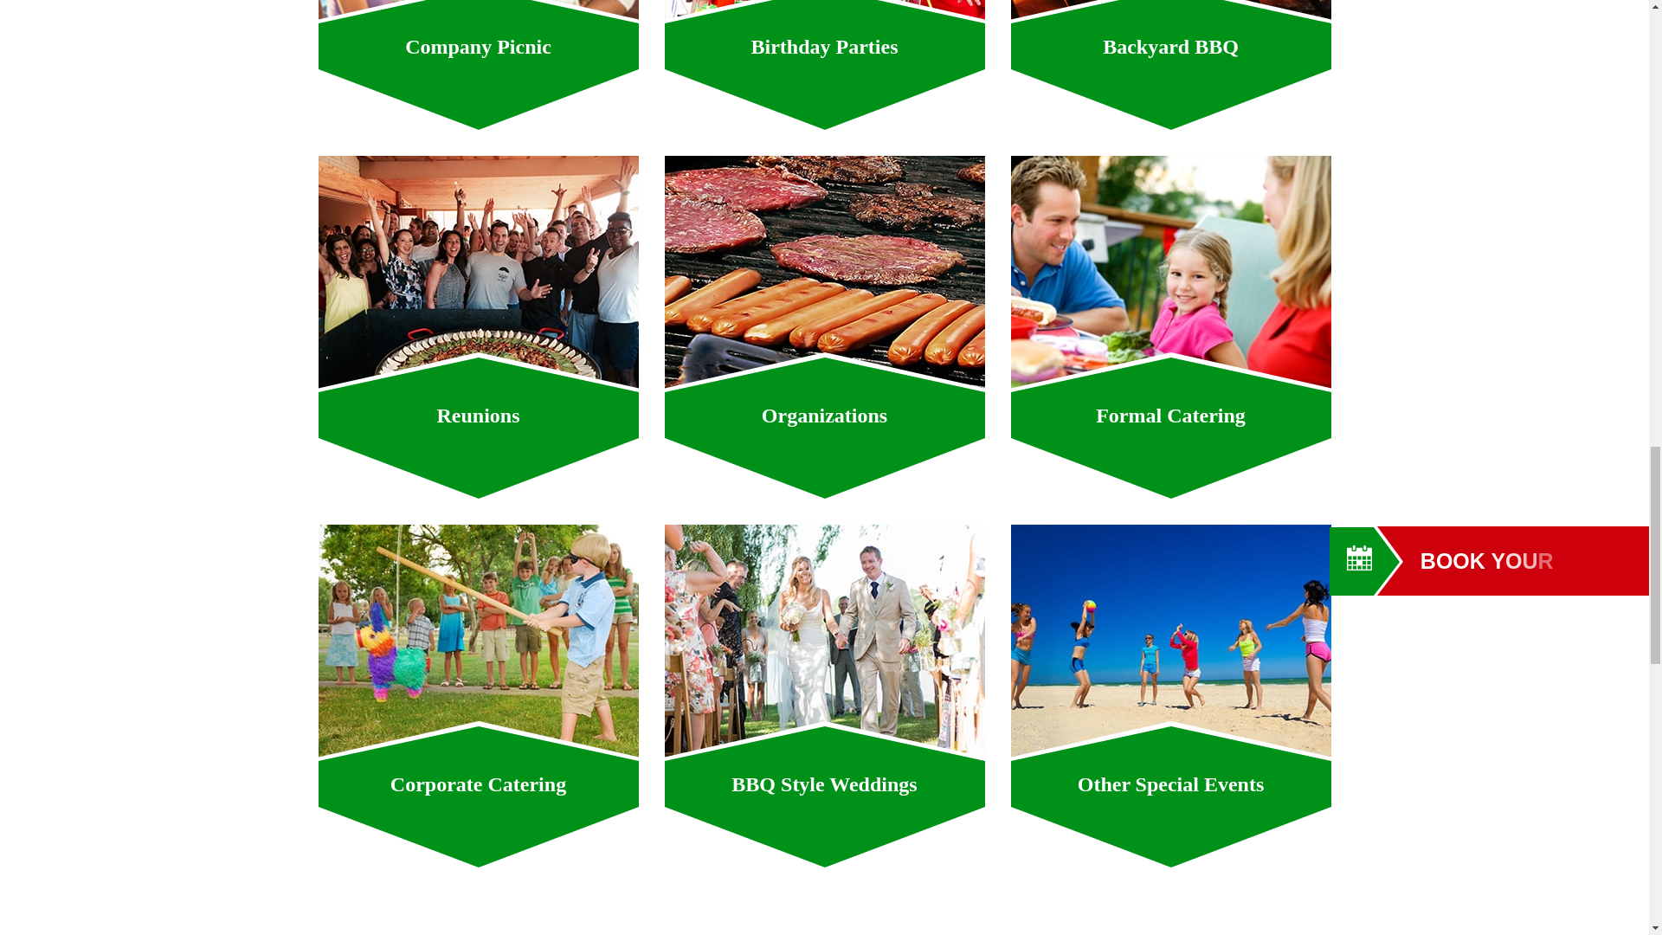 This screenshot has height=935, width=1662. Describe the element at coordinates (478, 12) in the screenshot. I see `Company Picnic` at that location.